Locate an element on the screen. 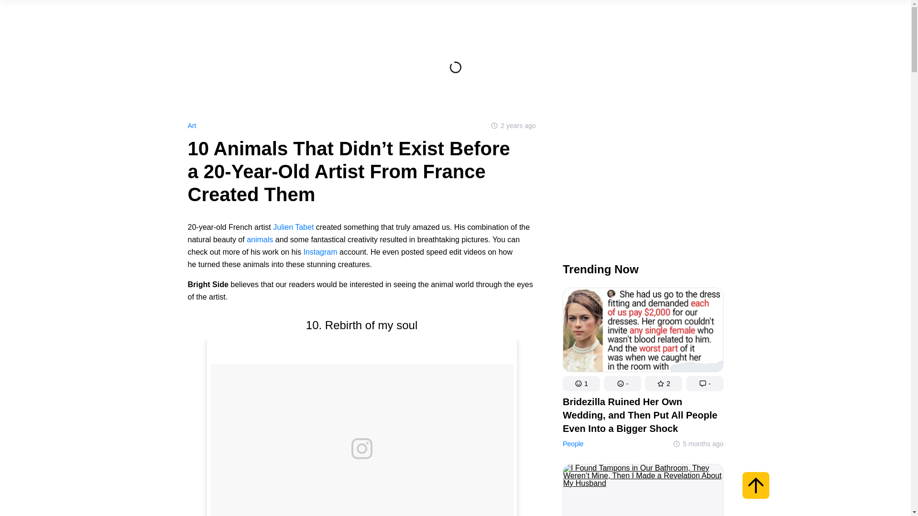 Image resolution: width=918 pixels, height=516 pixels. Instagram is located at coordinates (319, 252).